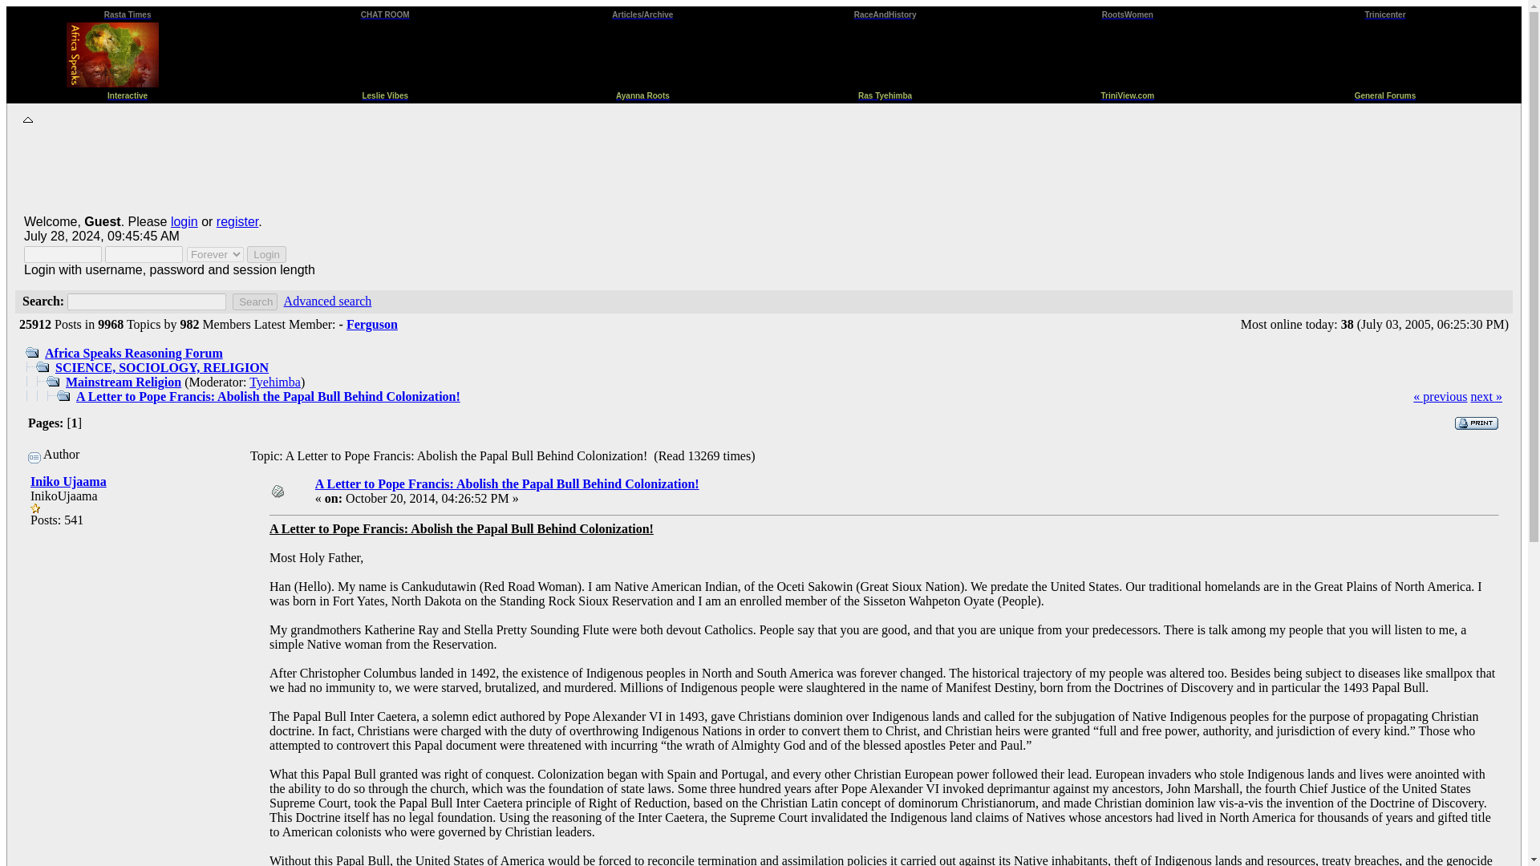 The image size is (1540, 866). I want to click on Login, so click(266, 254).